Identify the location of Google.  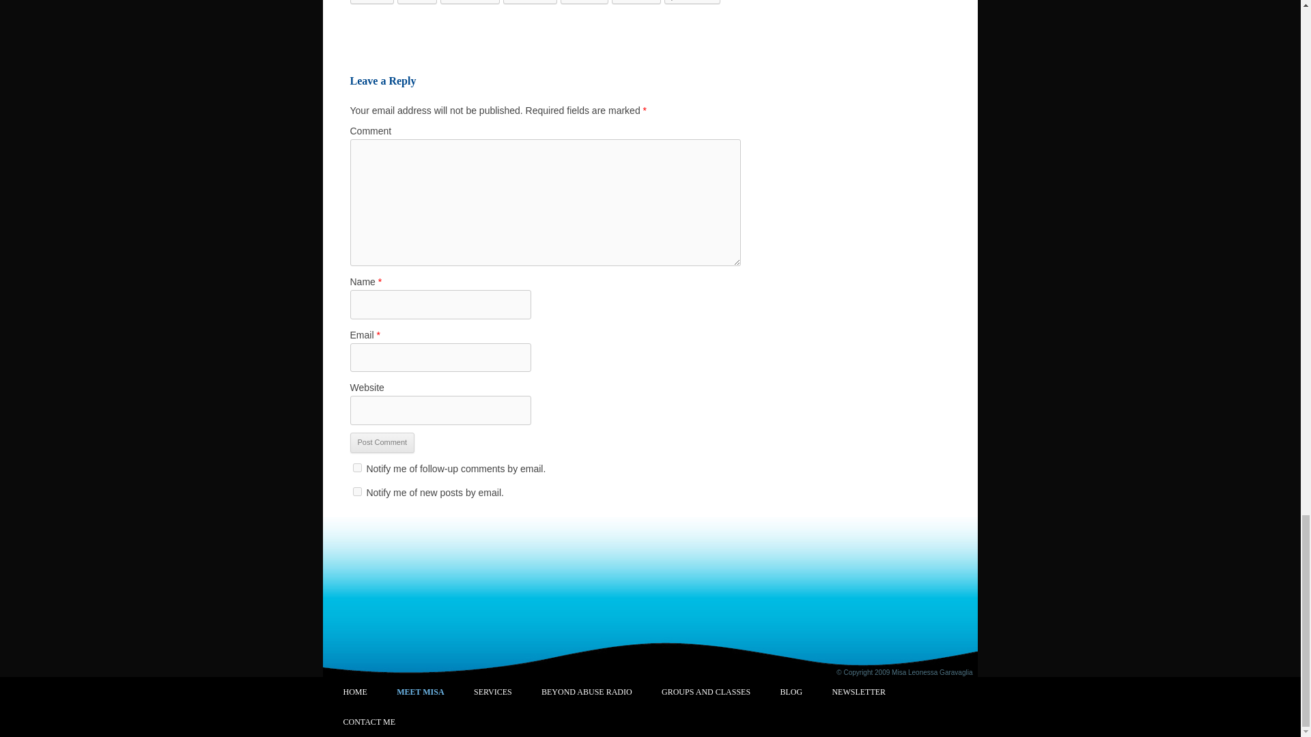
(636, 2).